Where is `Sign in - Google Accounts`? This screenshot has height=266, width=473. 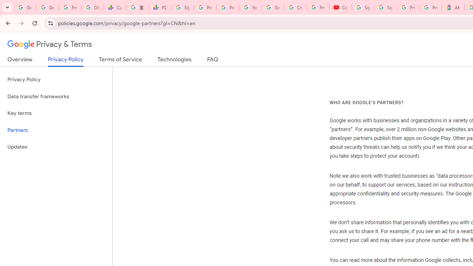
Sign in - Google Accounts is located at coordinates (385, 7).